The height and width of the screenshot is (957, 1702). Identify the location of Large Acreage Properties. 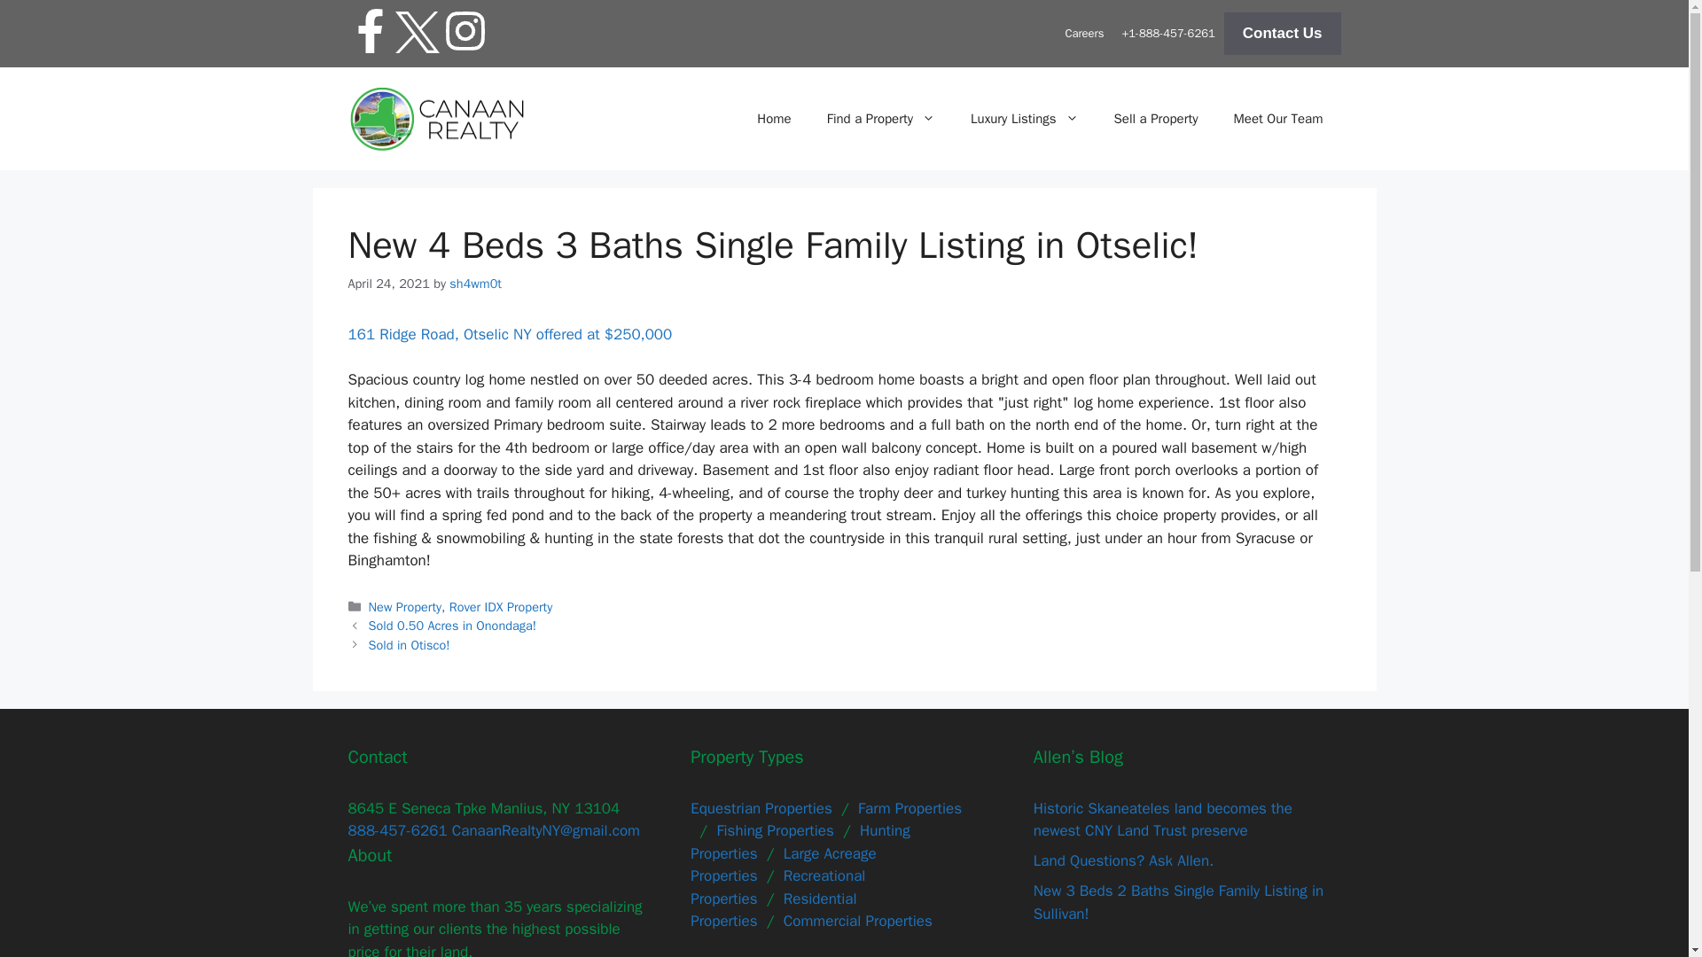
(784, 865).